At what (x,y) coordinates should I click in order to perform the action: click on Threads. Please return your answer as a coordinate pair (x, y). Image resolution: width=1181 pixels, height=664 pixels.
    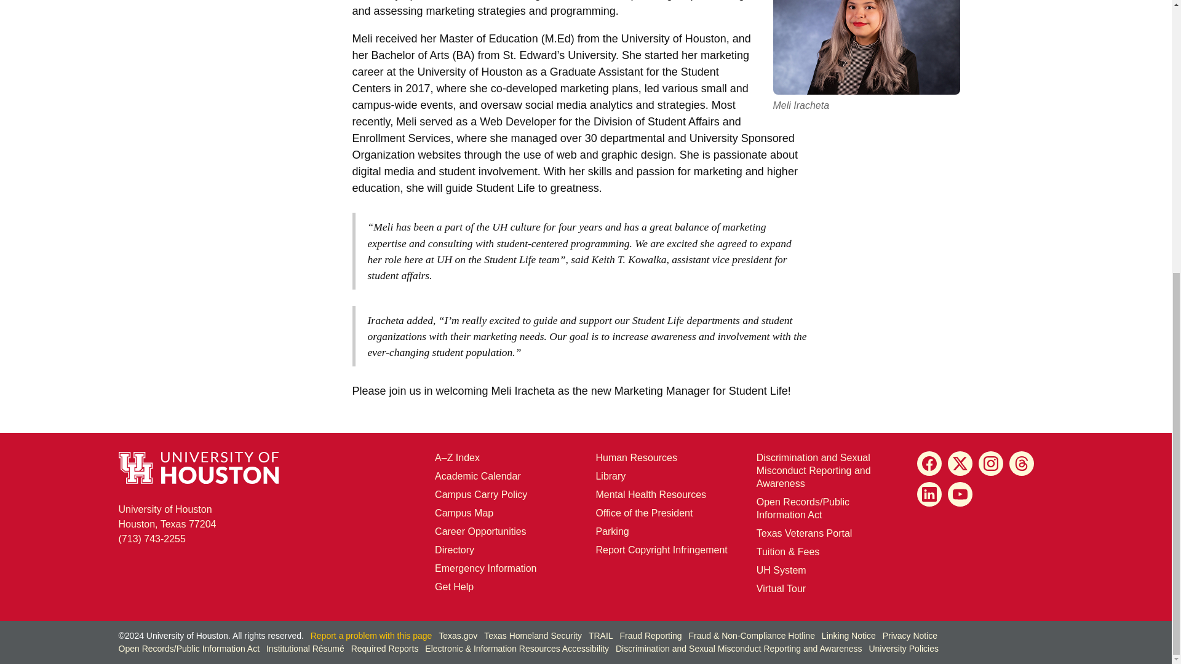
    Looking at the image, I should click on (1022, 464).